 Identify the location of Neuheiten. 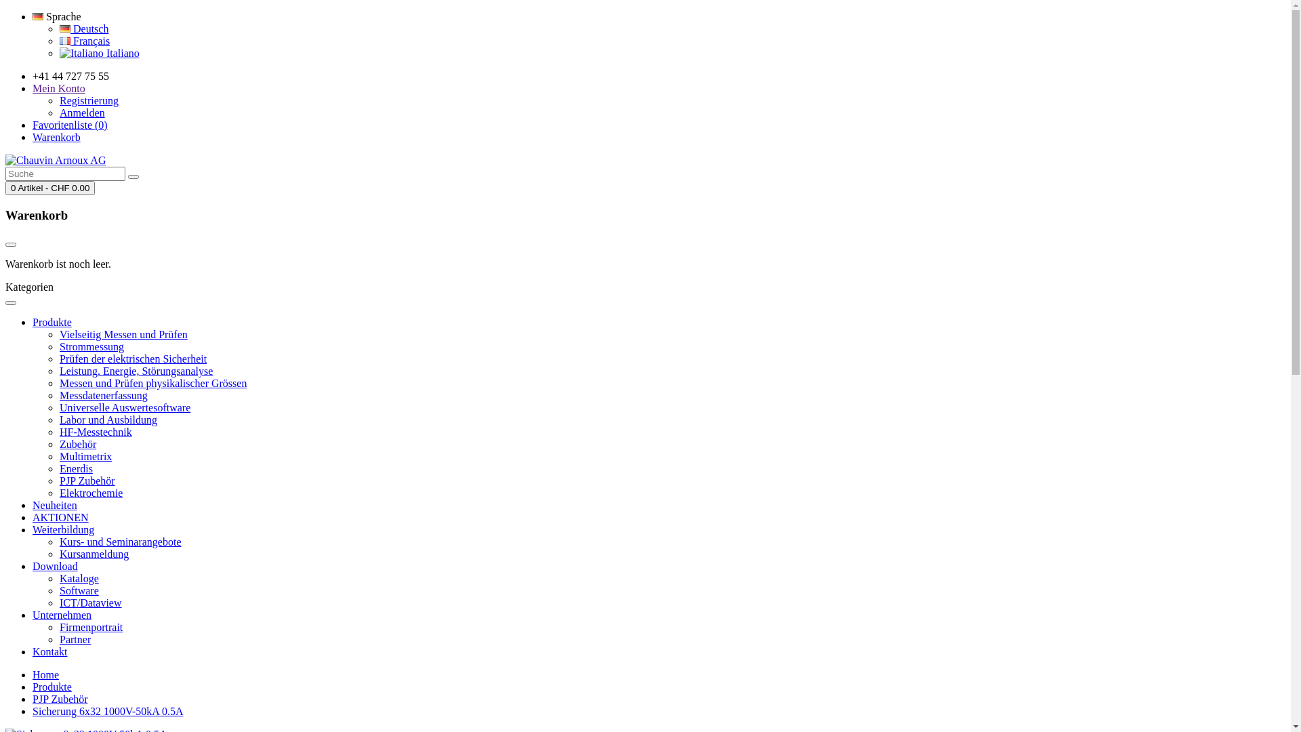
(55, 506).